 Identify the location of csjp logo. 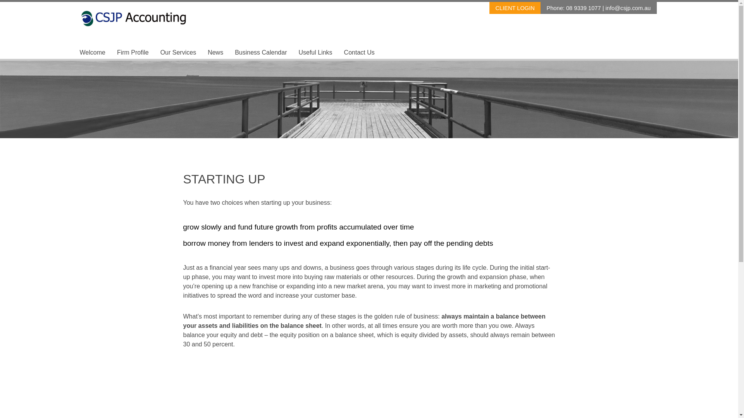
(138, 19).